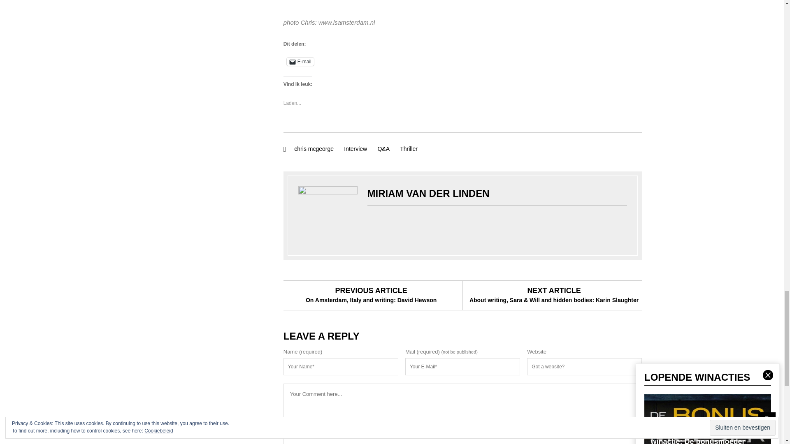  Describe the element at coordinates (428, 192) in the screenshot. I see `Berichten van Miriam van der Linden` at that location.